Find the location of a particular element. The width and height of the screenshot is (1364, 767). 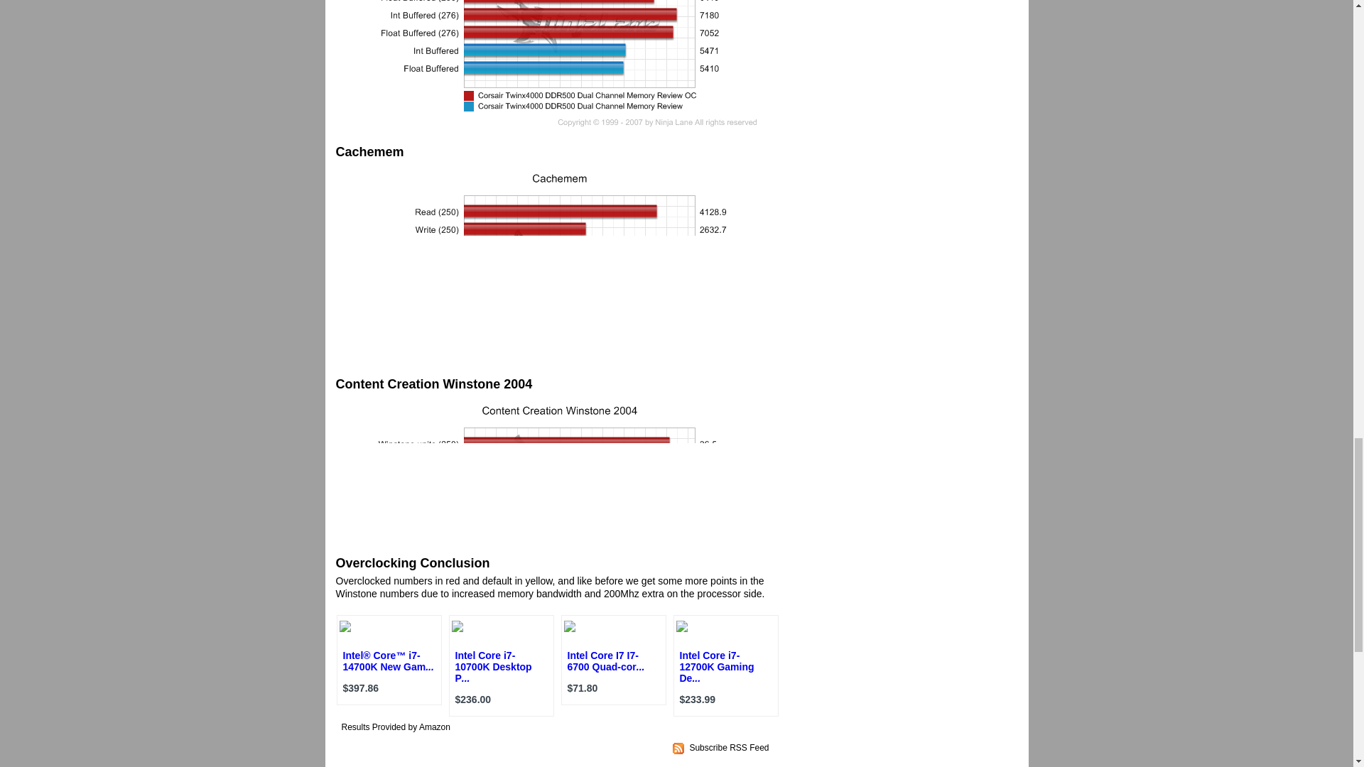

Subscribe RSS Feed is located at coordinates (729, 747).